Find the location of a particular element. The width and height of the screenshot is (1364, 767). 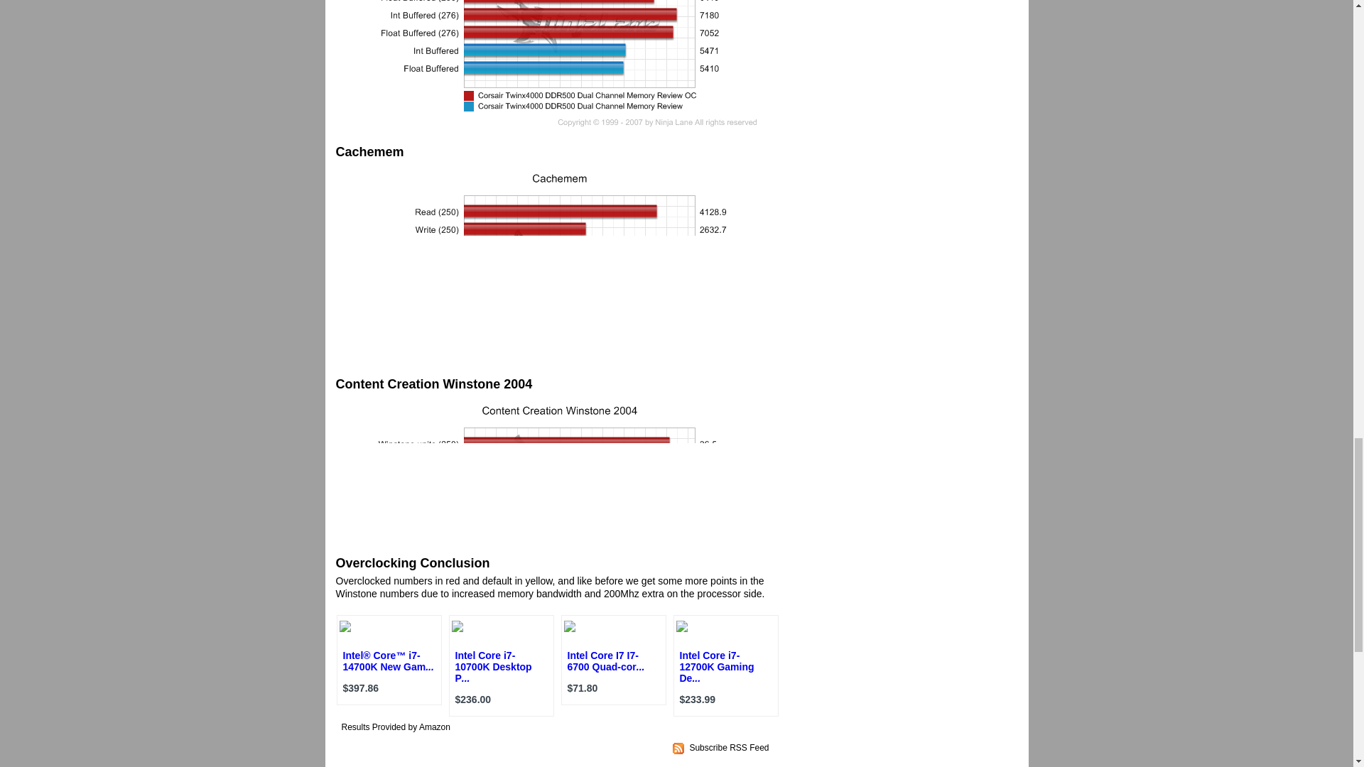

Subscribe RSS Feed is located at coordinates (729, 747).